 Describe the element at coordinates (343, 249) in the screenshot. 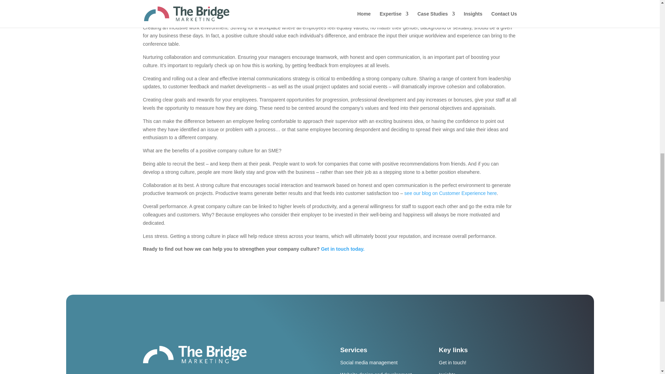

I see `Get in touch today.` at that location.